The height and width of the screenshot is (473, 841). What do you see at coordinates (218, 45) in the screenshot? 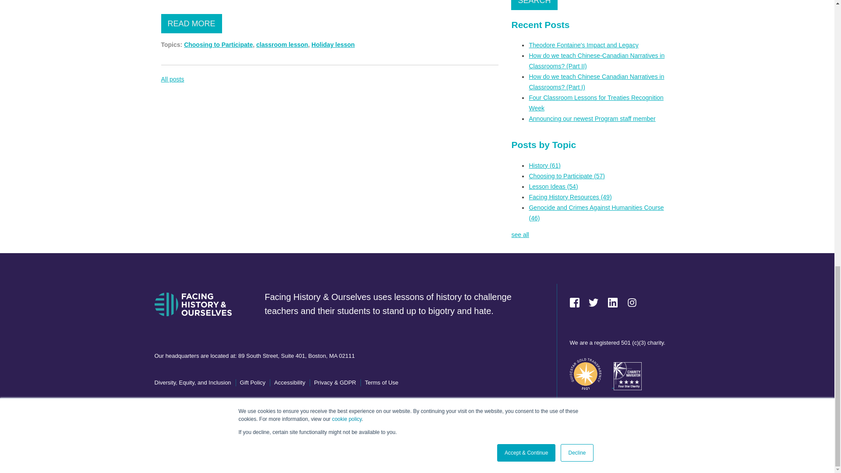
I see `Choosing to Participate` at bounding box center [218, 45].